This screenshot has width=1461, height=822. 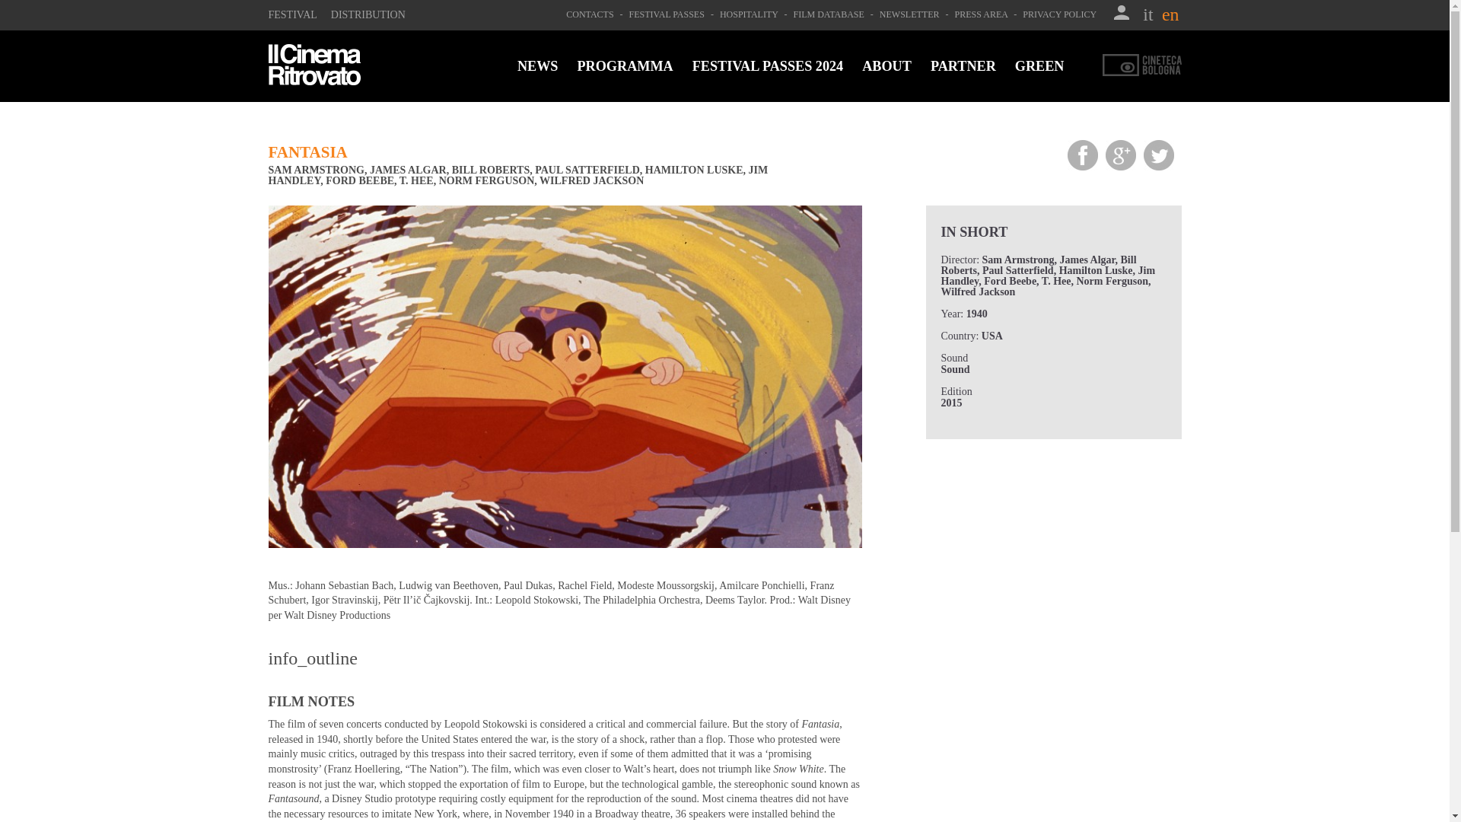 I want to click on PARTNER, so click(x=963, y=65).